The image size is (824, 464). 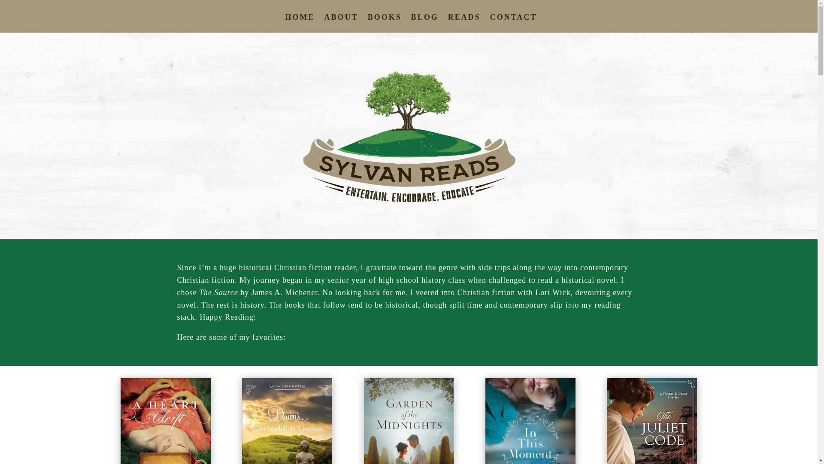 I want to click on Dawns untrodden green, so click(x=287, y=421).